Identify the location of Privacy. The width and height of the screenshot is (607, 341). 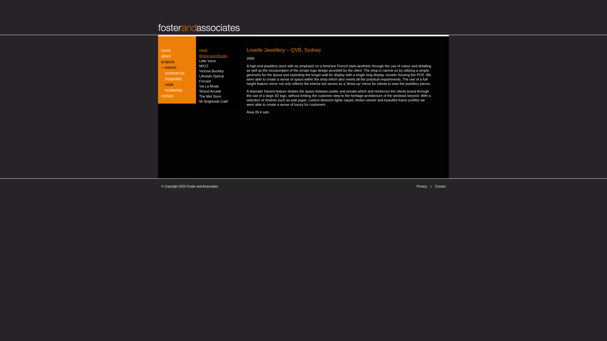
(422, 186).